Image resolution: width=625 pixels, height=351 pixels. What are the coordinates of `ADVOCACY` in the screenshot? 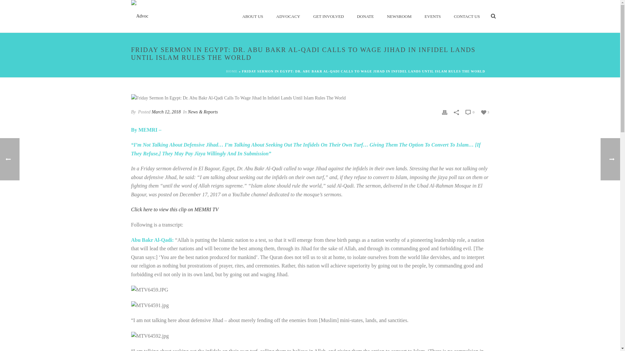 It's located at (288, 16).